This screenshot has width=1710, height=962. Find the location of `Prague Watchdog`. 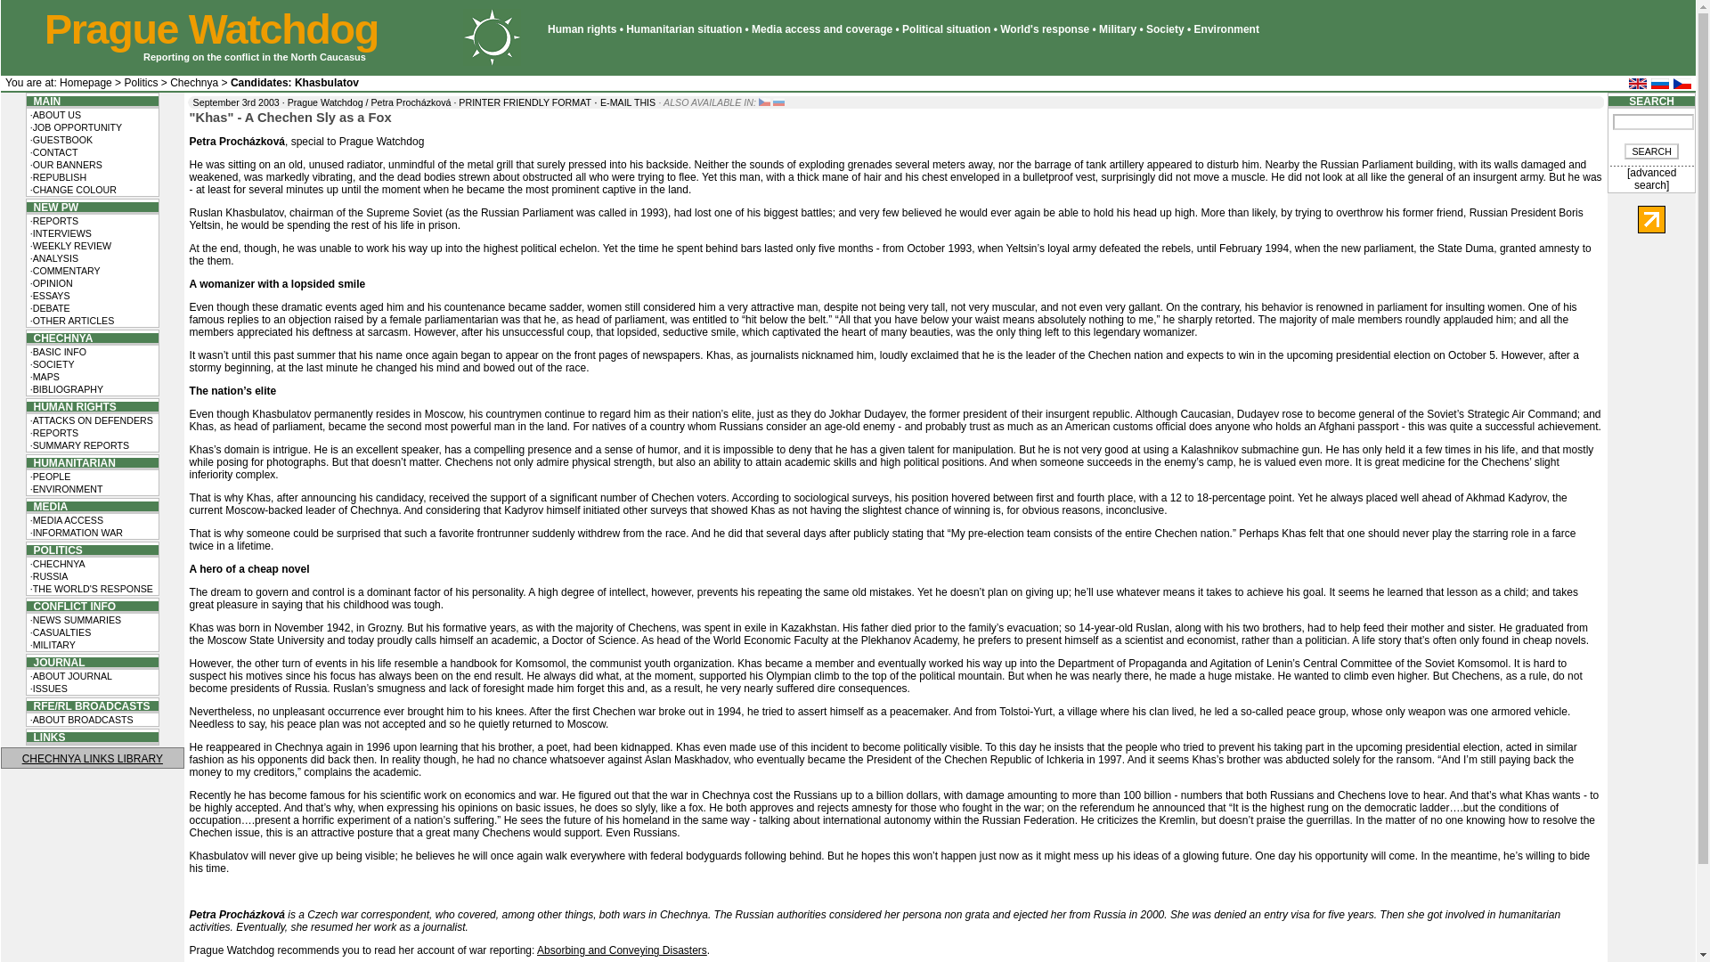

Prague Watchdog is located at coordinates (210, 29).